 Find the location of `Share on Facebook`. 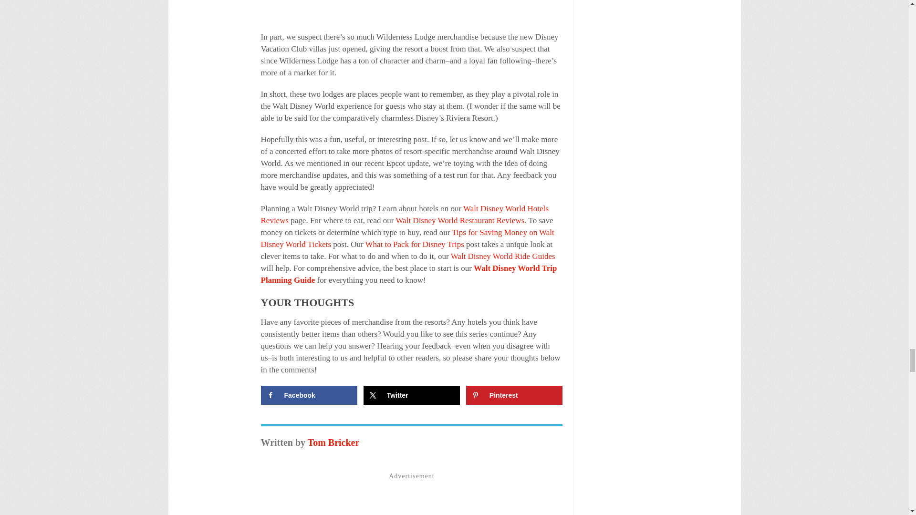

Share on Facebook is located at coordinates (308, 395).